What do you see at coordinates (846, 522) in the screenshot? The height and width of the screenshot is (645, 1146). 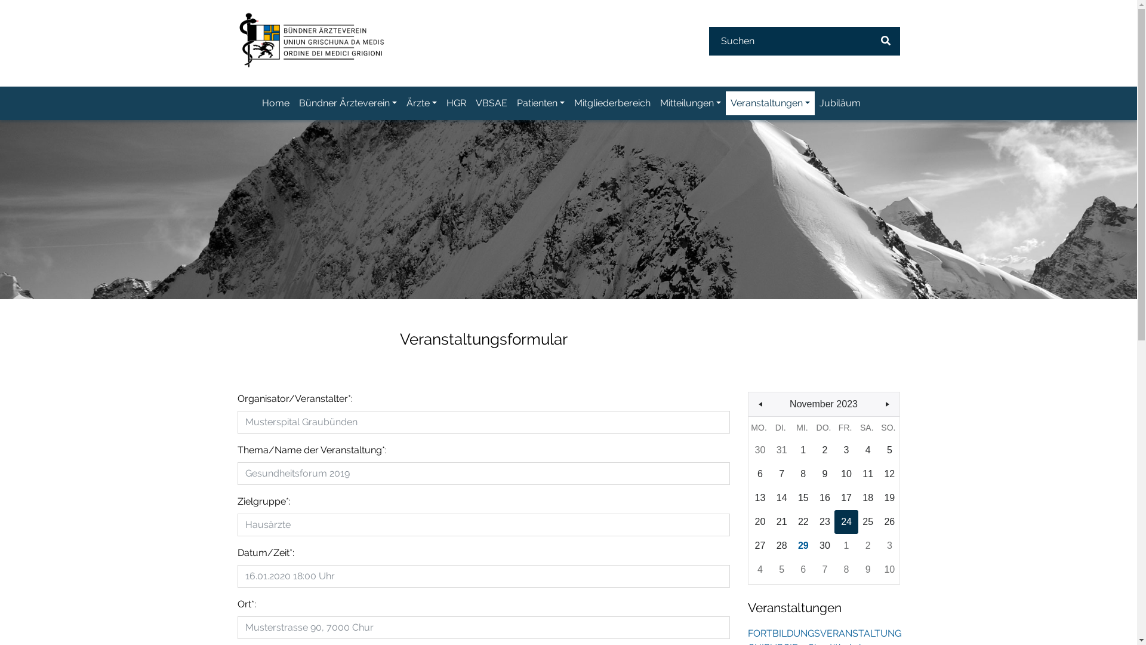 I see `24` at bounding box center [846, 522].